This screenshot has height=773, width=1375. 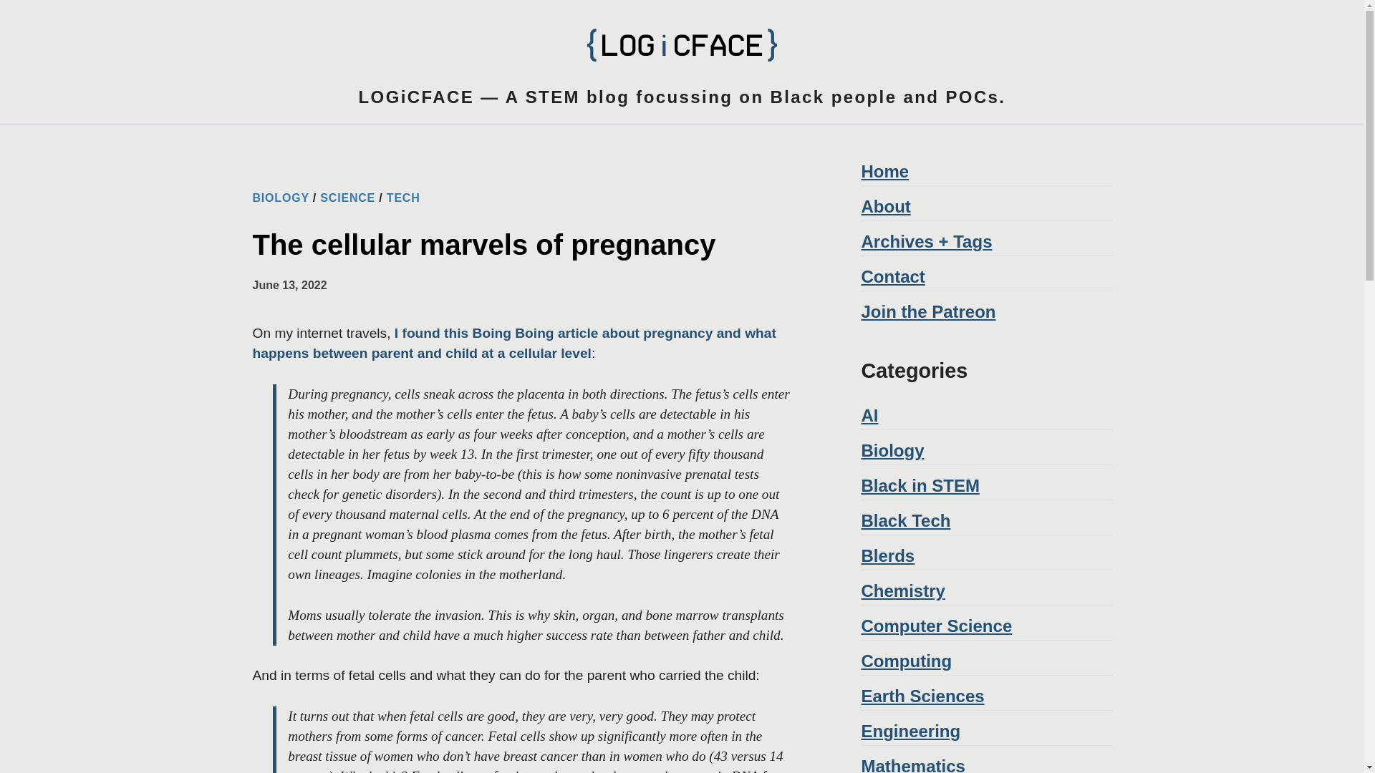 I want to click on Chemistry, so click(x=902, y=591).